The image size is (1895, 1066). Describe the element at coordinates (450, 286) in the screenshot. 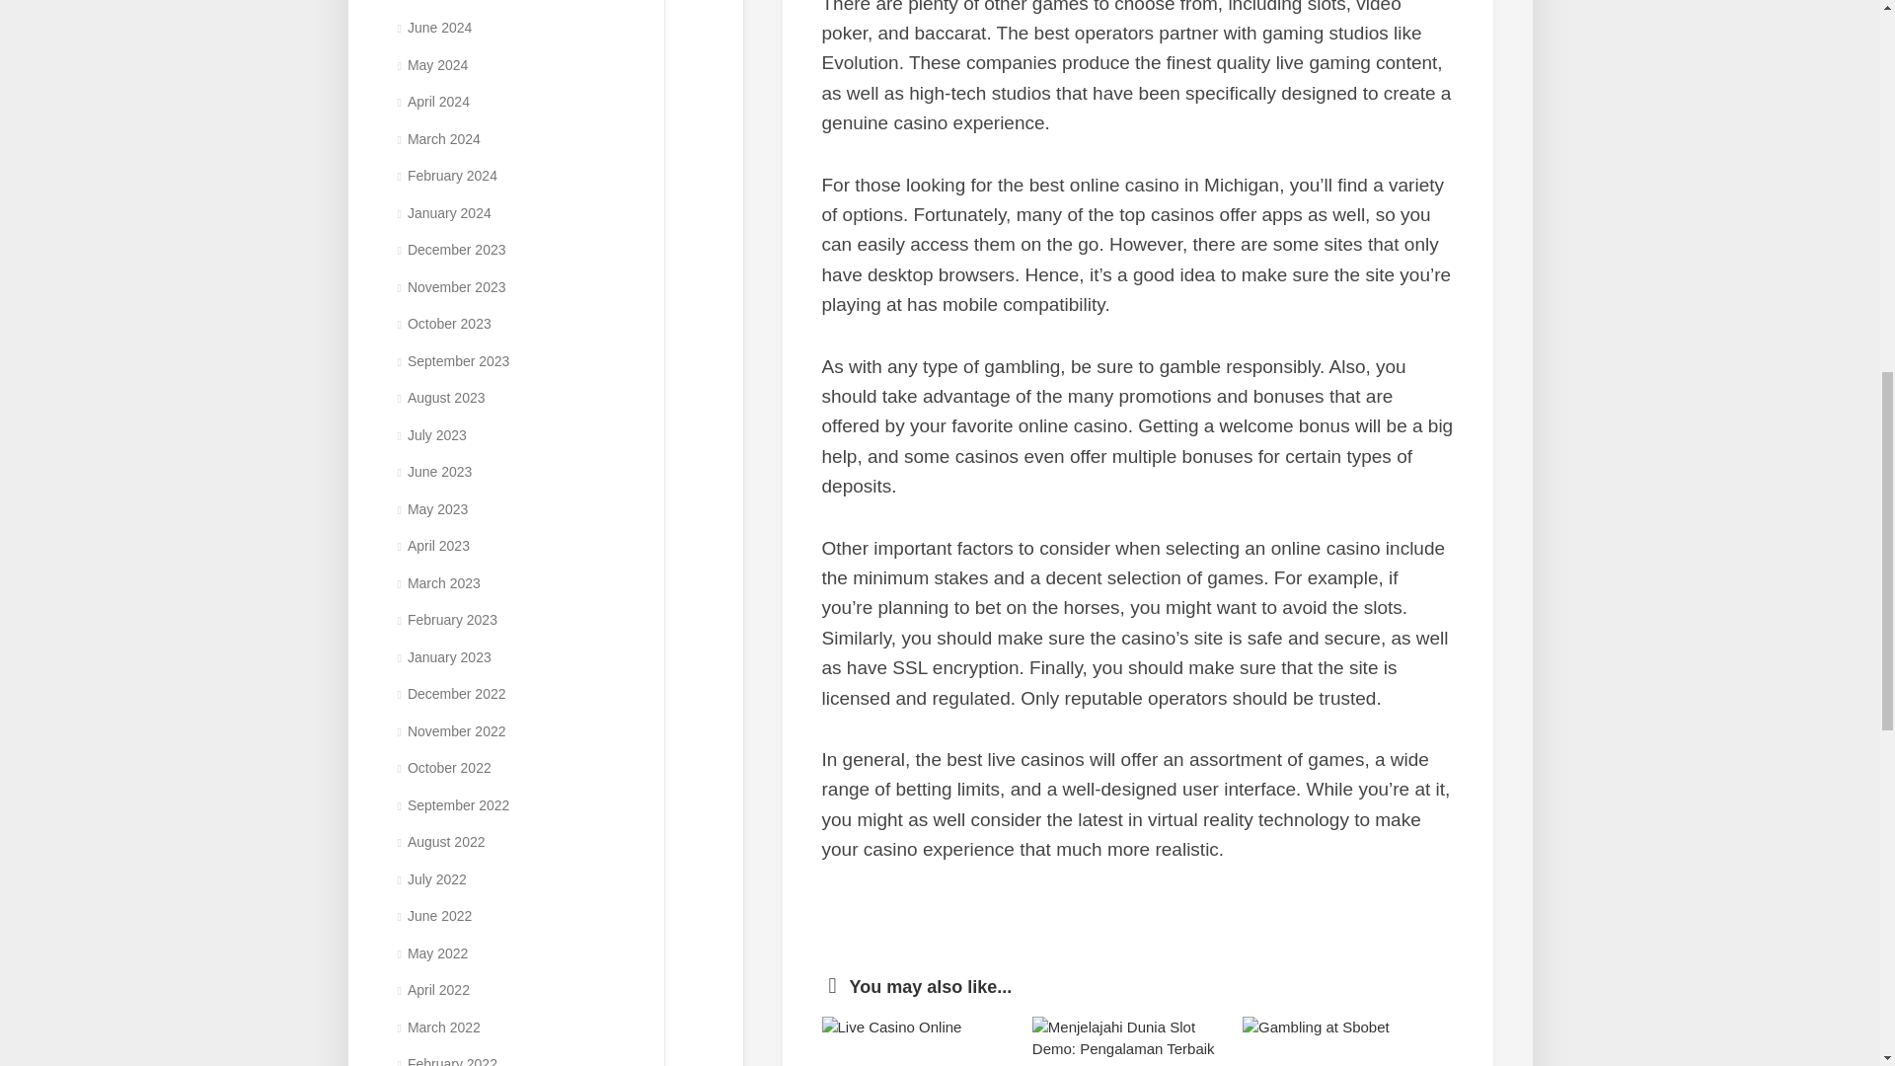

I see `November 2023` at that location.